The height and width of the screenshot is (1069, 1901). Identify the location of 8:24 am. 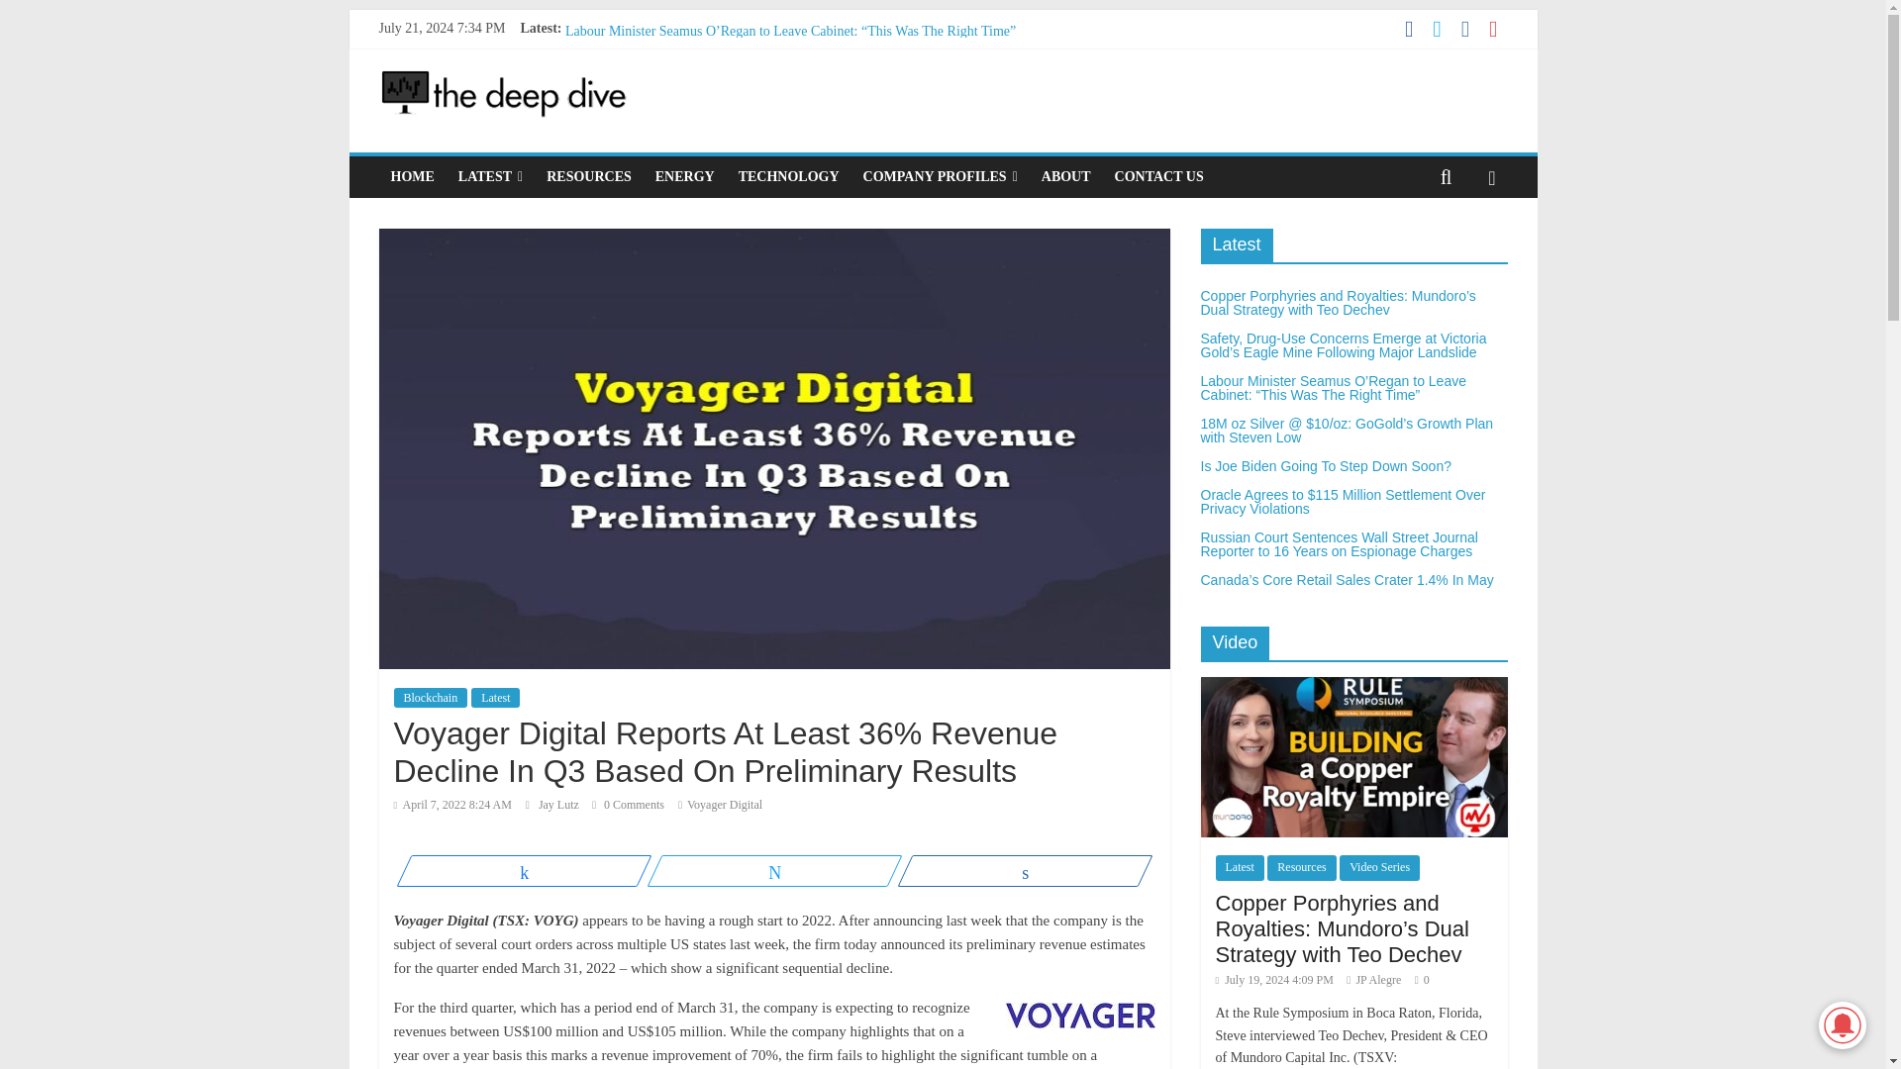
(451, 804).